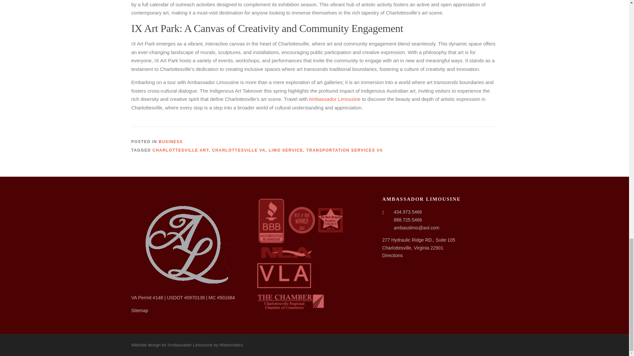 Image resolution: width=634 pixels, height=356 pixels. I want to click on Sitemap, so click(140, 311).